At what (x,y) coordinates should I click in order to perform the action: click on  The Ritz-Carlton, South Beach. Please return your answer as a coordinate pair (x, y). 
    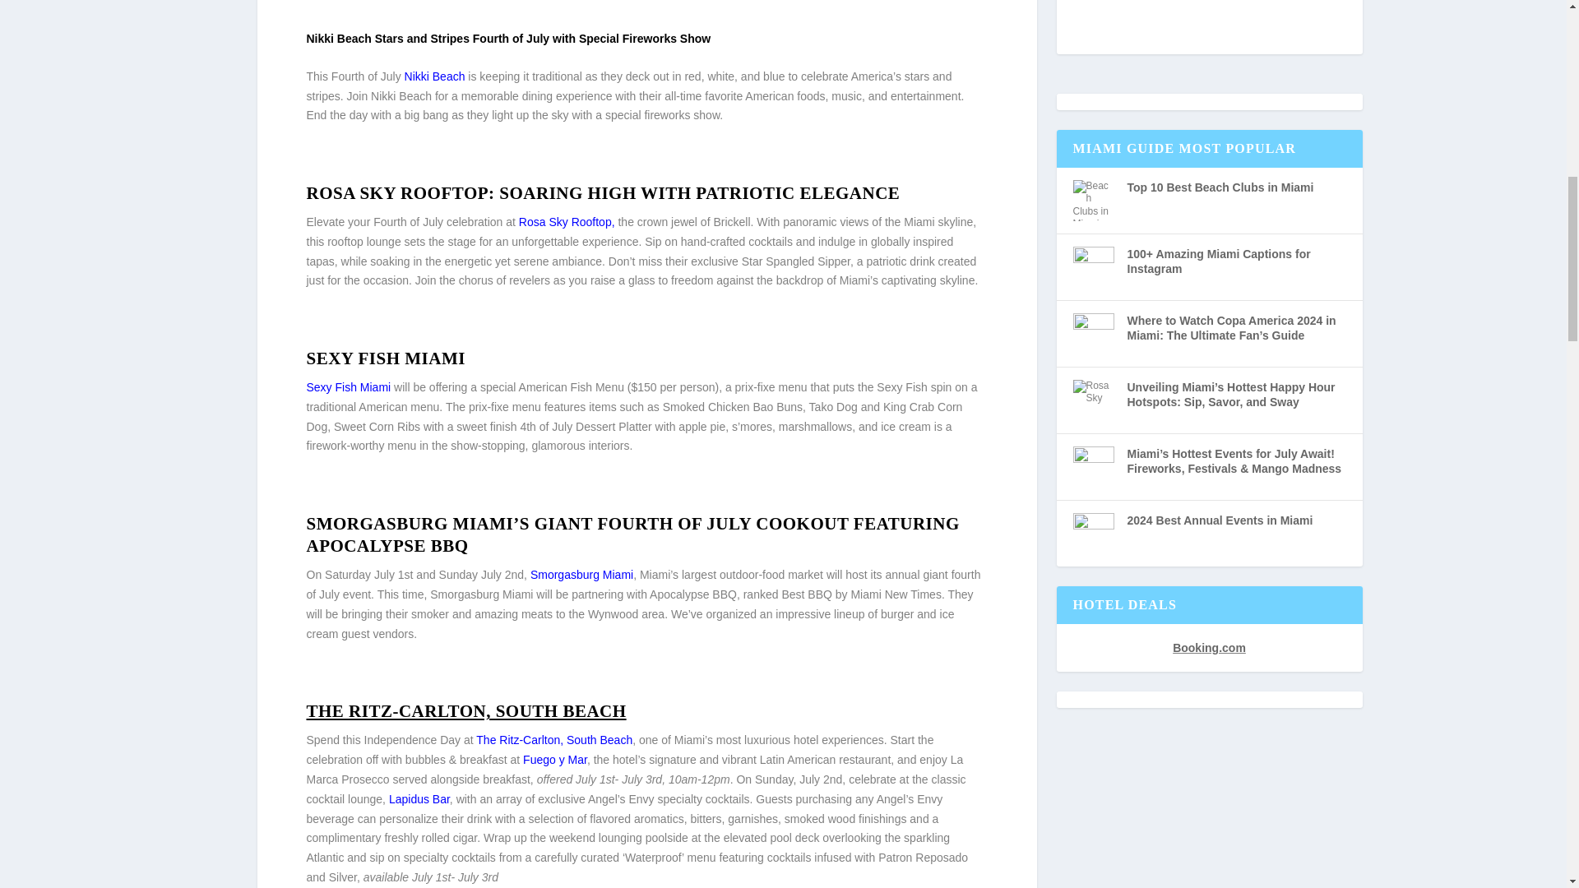
    Looking at the image, I should click on (553, 740).